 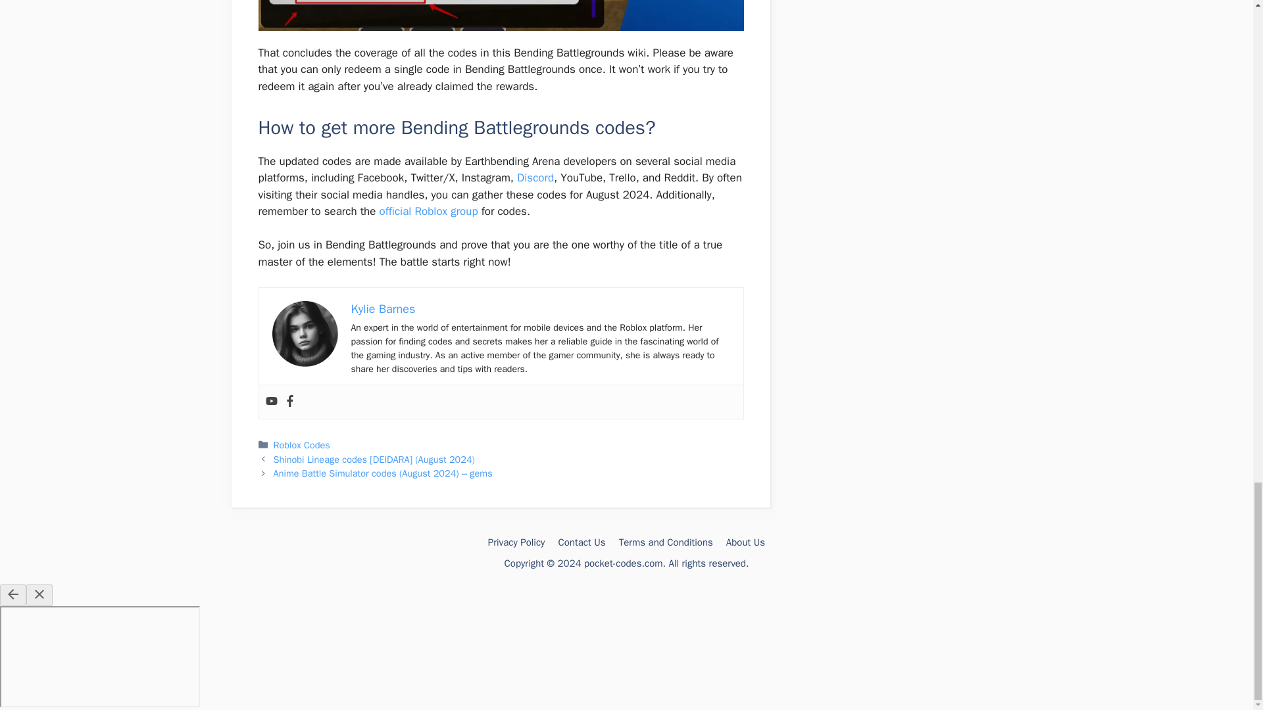 I want to click on Discord, so click(x=535, y=177).